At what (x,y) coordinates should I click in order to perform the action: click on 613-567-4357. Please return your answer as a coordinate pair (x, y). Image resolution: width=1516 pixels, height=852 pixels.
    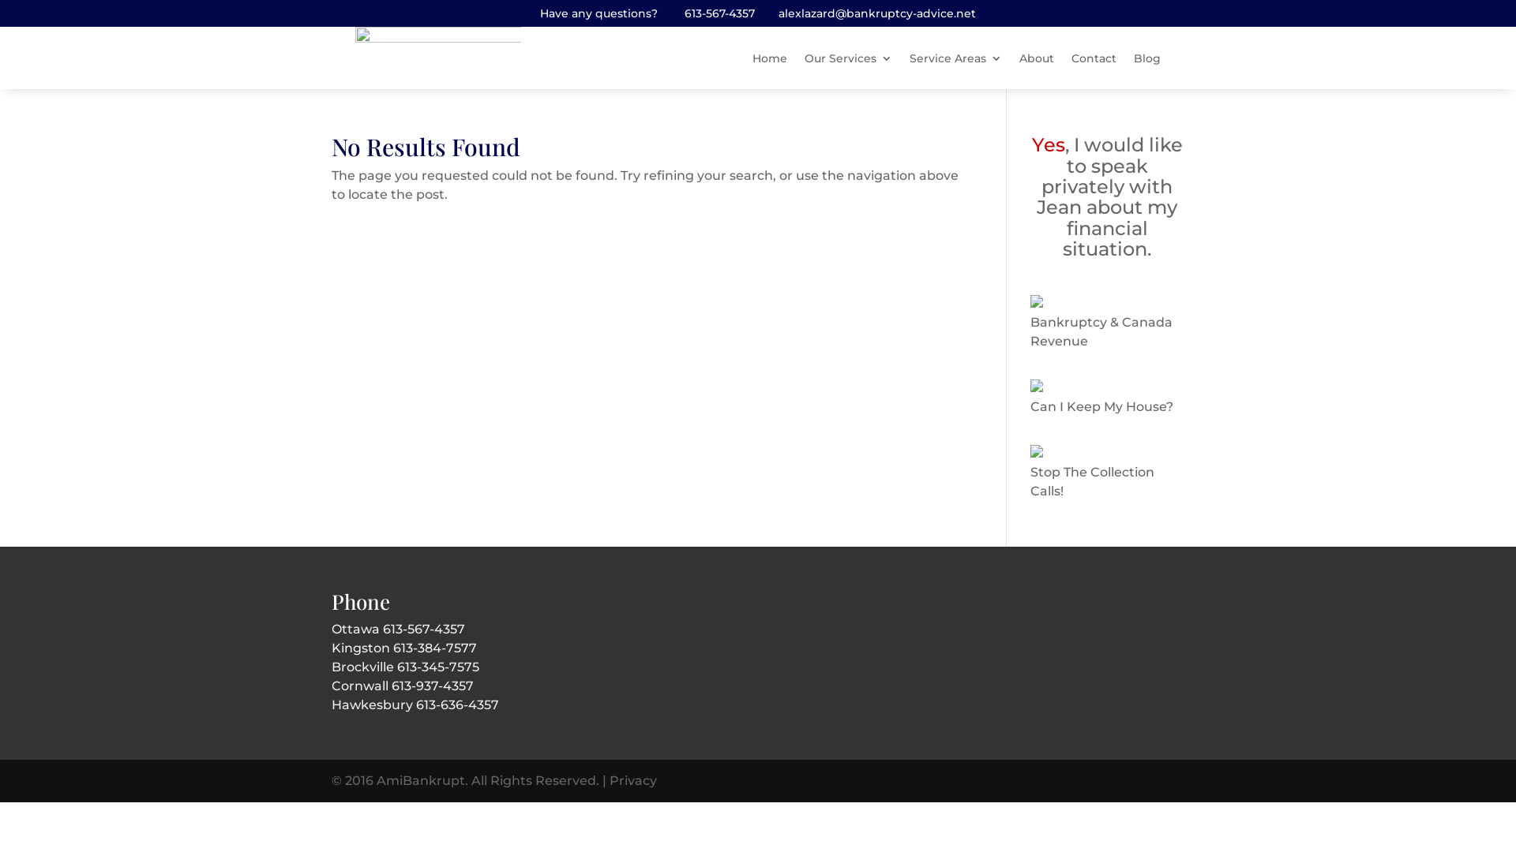
    Looking at the image, I should click on (720, 13).